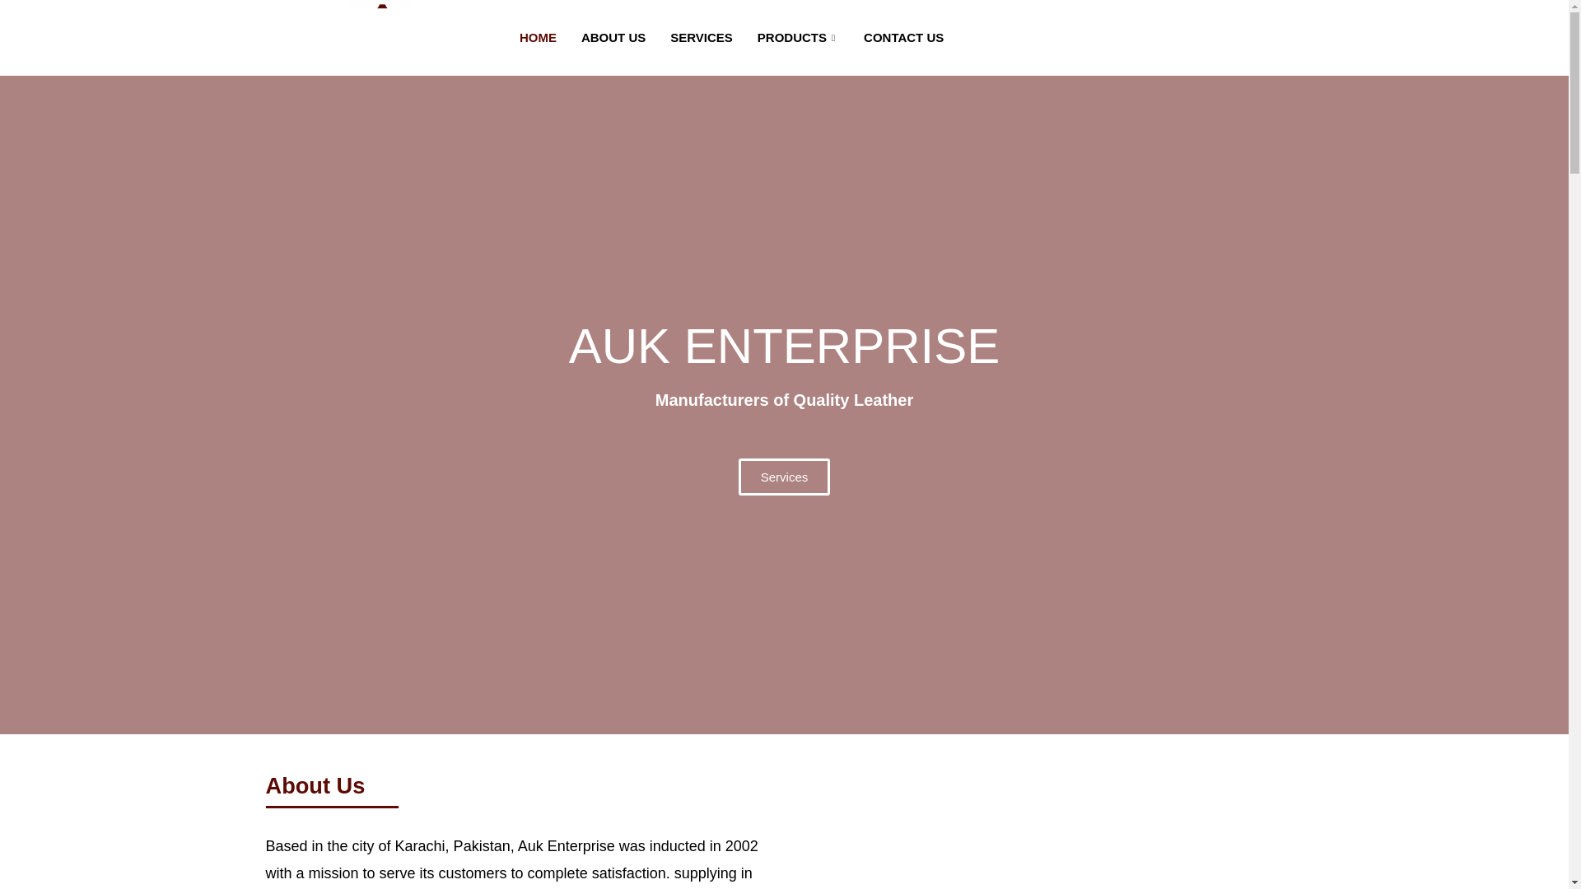 This screenshot has height=889, width=1581. Describe the element at coordinates (539, 38) in the screenshot. I see `HOME` at that location.